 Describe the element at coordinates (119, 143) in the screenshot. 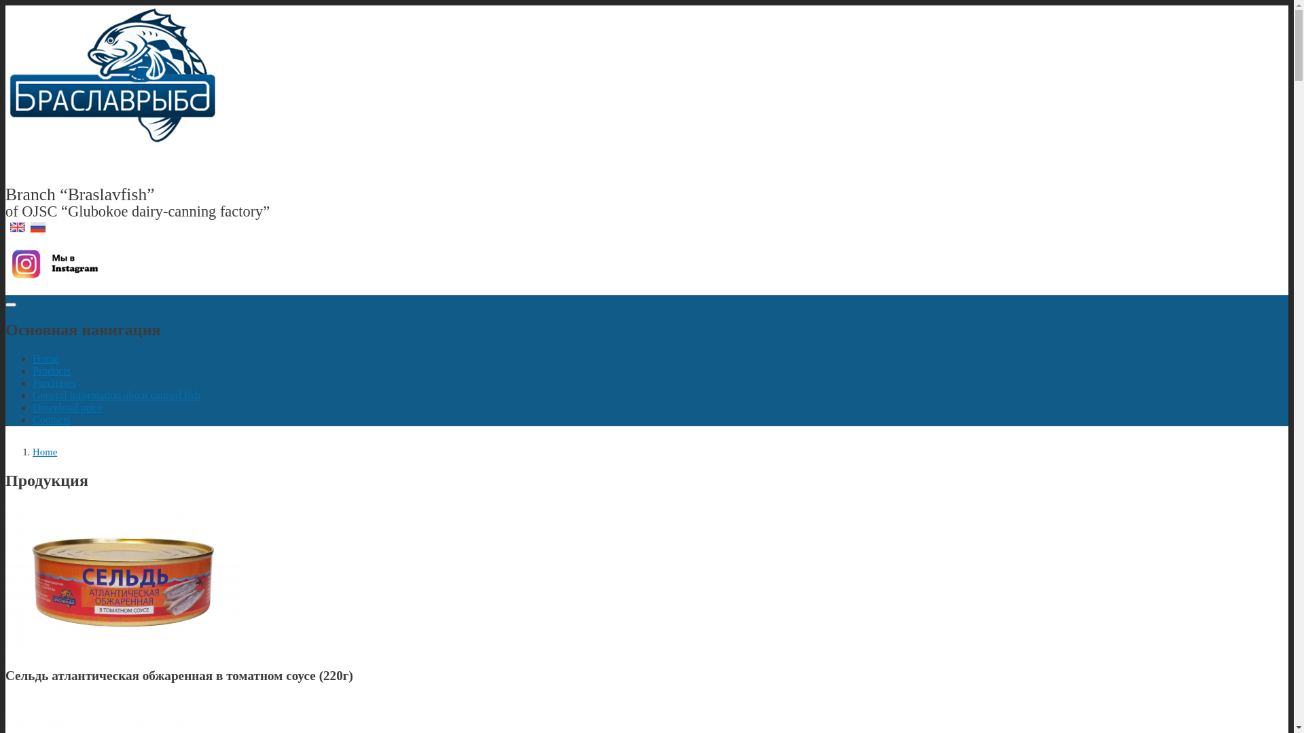

I see `Home` at that location.